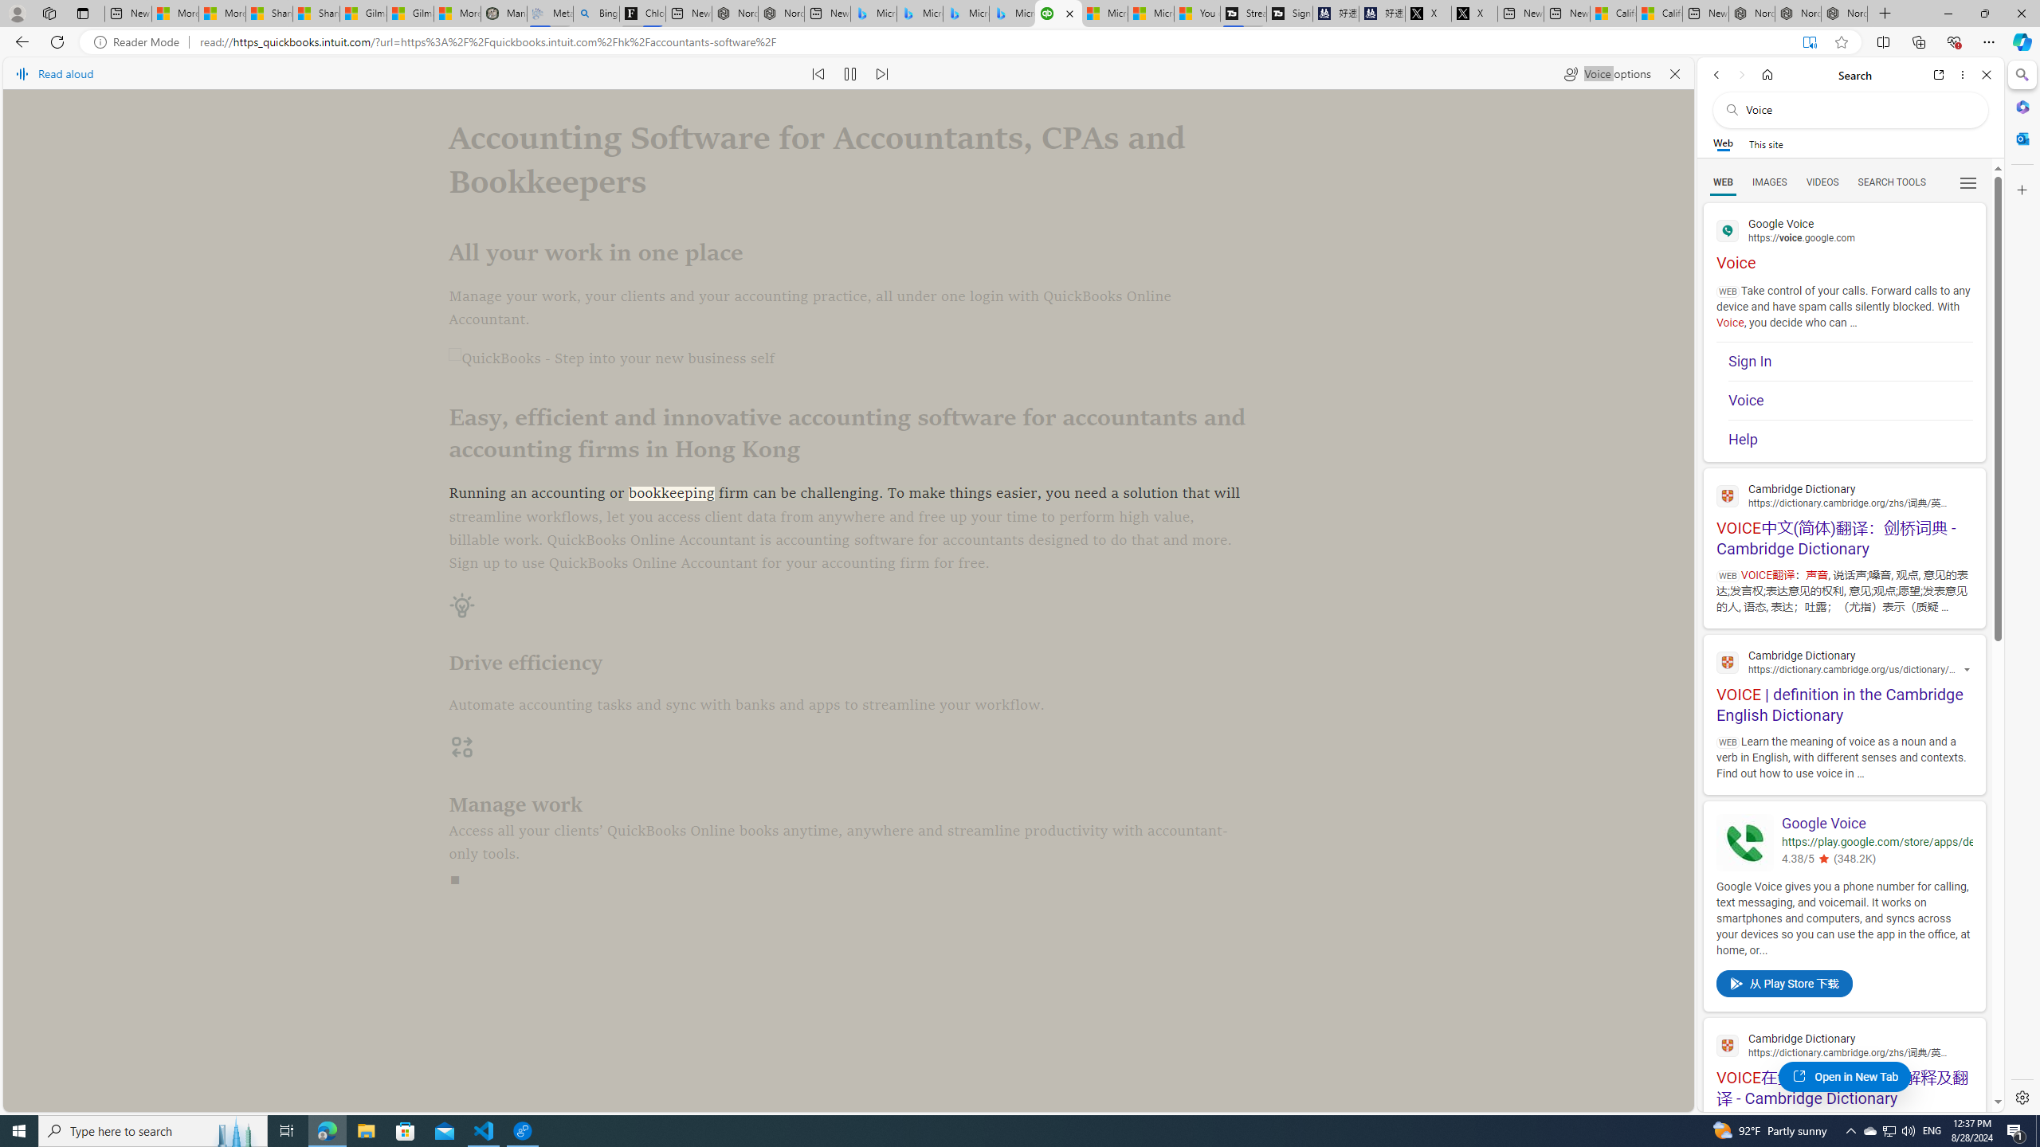 The image size is (2040, 1147). Describe the element at coordinates (410, 14) in the screenshot. I see `Gilma and Hector both pose tropical trouble for Hawaii` at that location.